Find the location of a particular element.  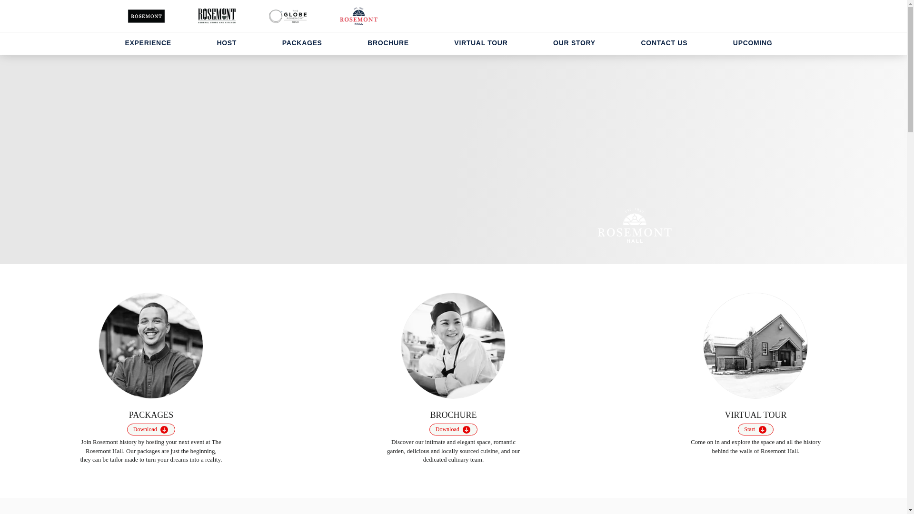

PACKAGES is located at coordinates (302, 43).